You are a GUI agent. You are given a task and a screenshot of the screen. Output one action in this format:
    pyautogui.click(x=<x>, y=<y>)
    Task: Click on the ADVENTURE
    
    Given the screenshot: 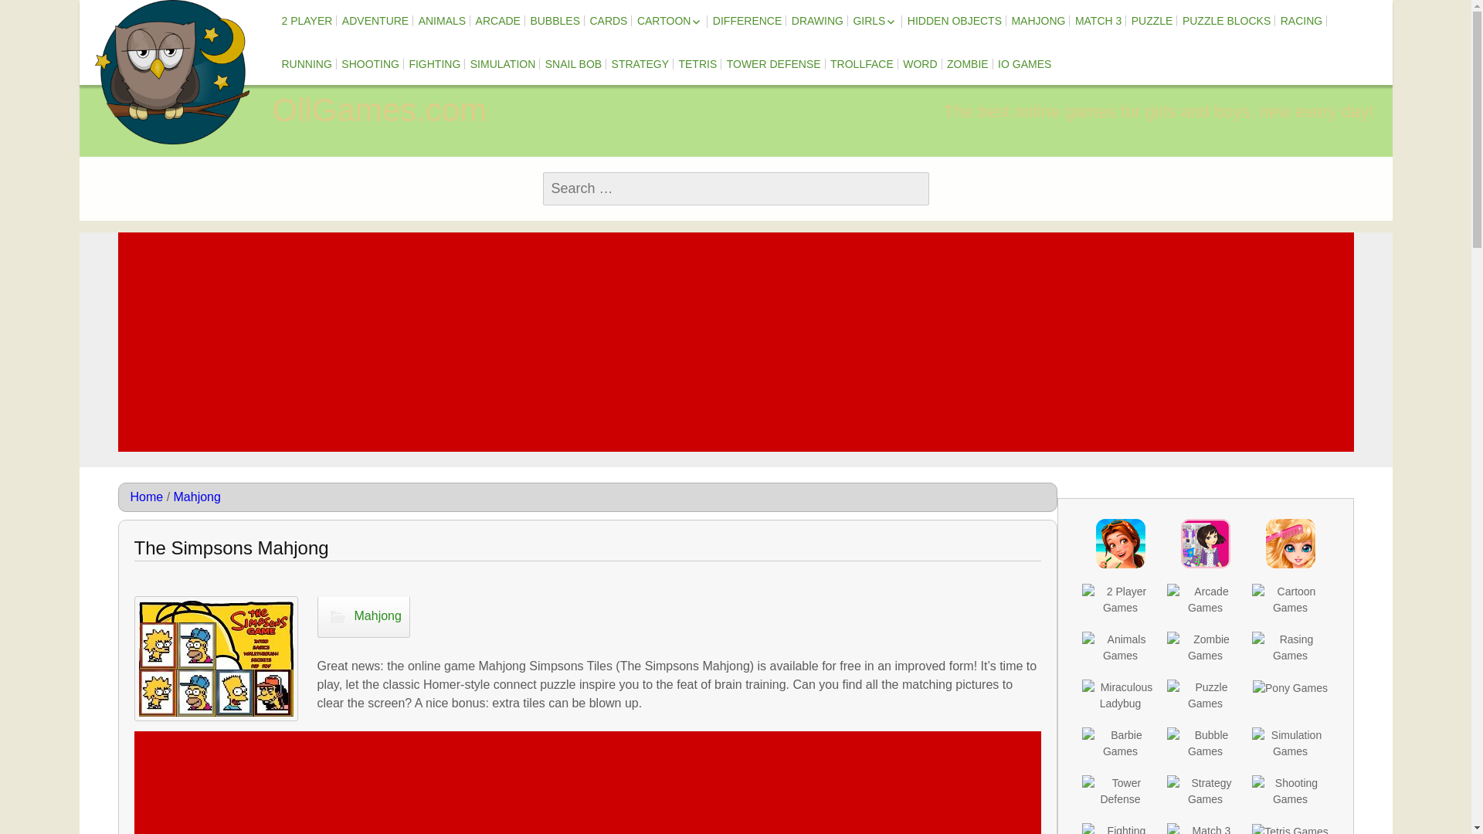 What is the action you would take?
    pyautogui.click(x=375, y=20)
    